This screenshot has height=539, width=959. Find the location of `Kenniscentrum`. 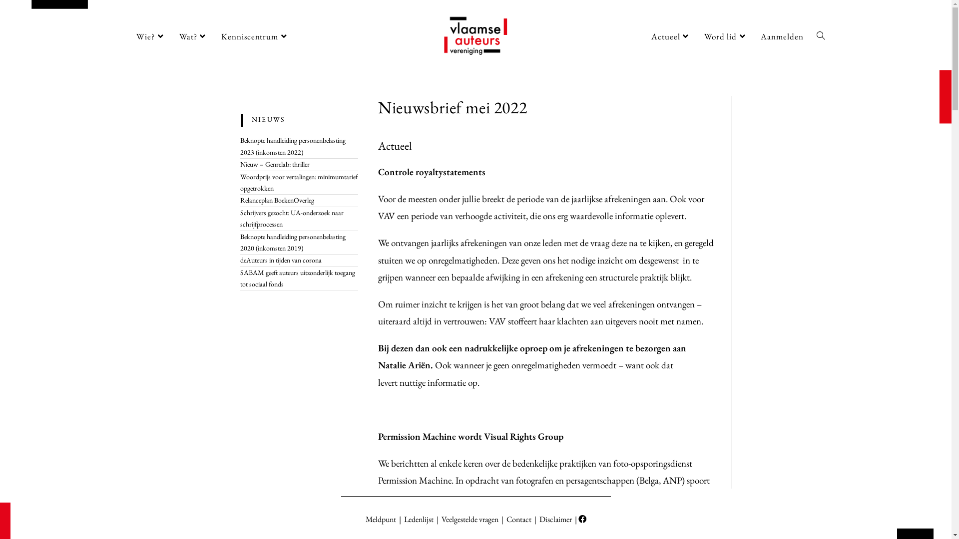

Kenniscentrum is located at coordinates (256, 36).